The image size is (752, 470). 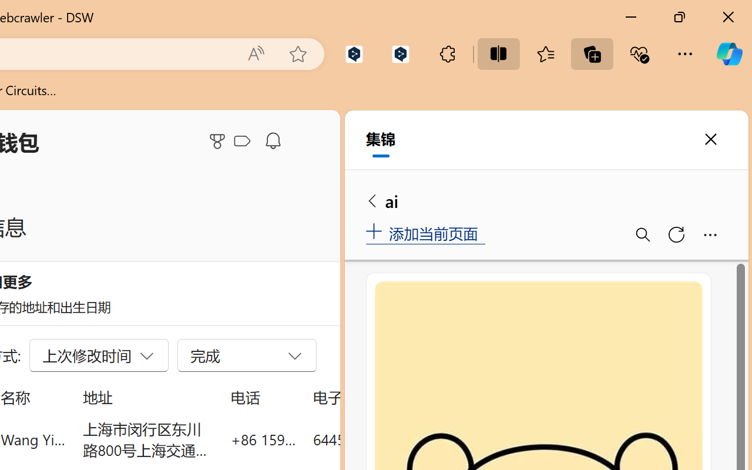 What do you see at coordinates (729, 54) in the screenshot?
I see `Copilot (Ctrl+Shift+.)` at bounding box center [729, 54].